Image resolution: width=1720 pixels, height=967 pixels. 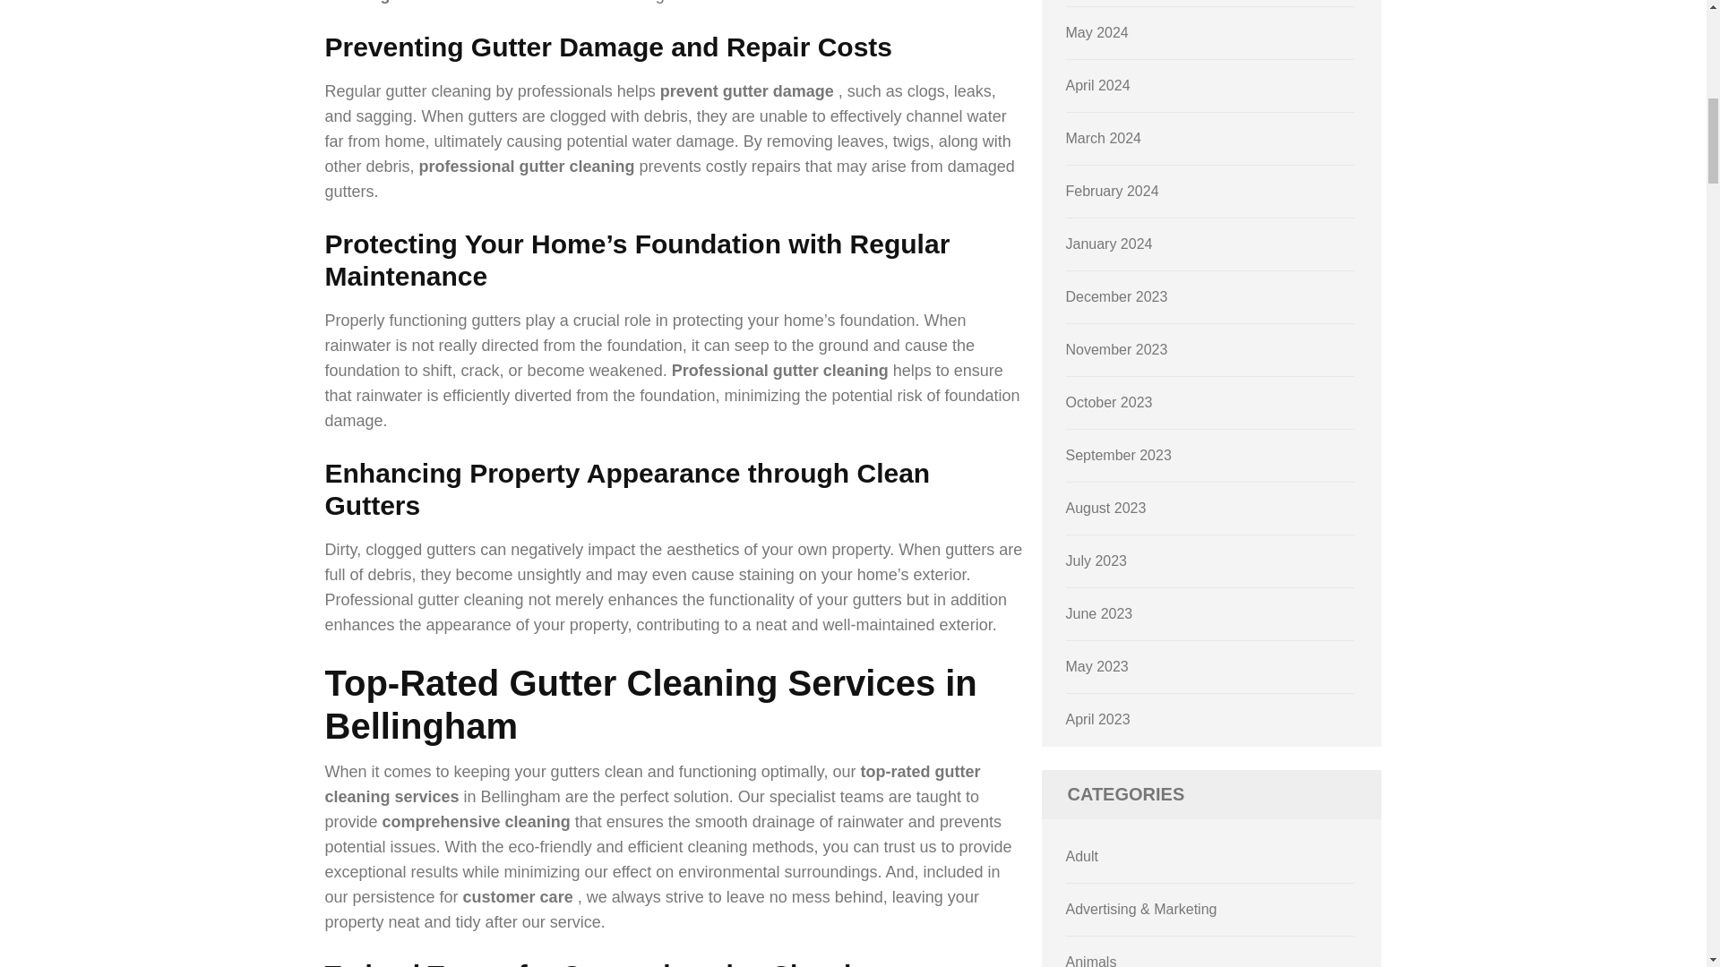 I want to click on May 2023, so click(x=1096, y=666).